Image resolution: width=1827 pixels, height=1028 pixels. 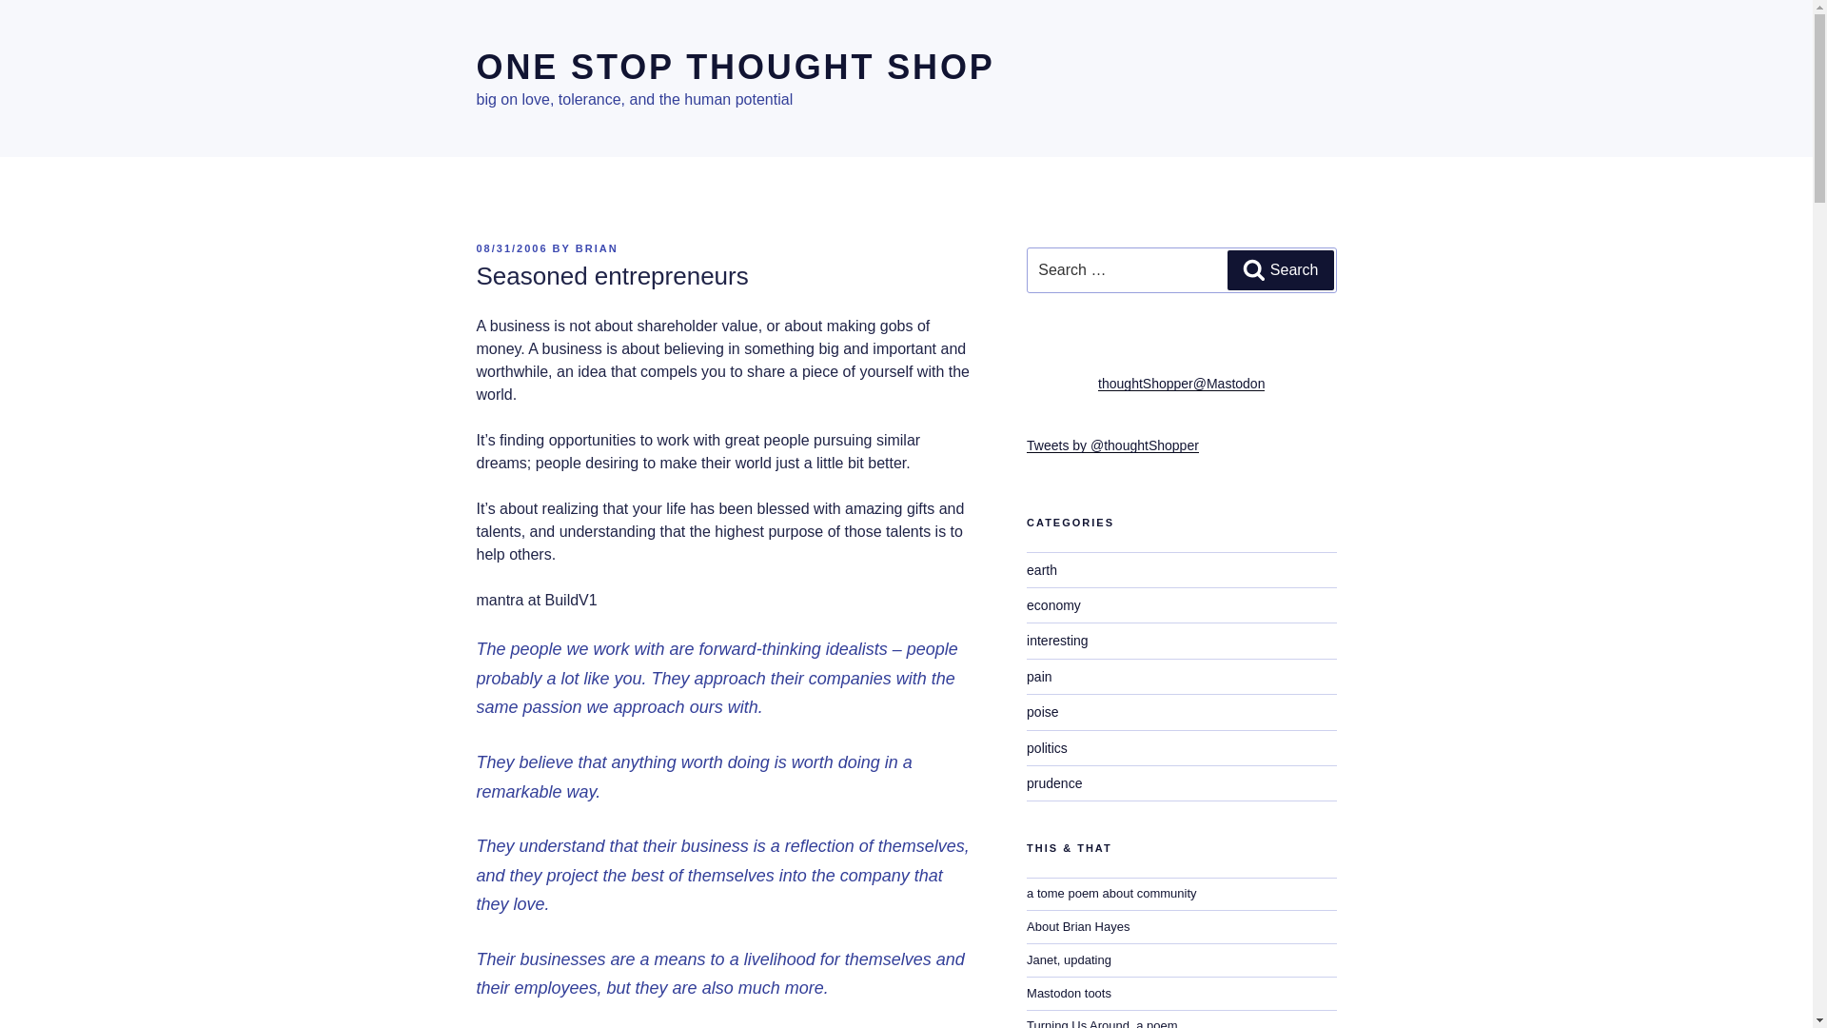 What do you see at coordinates (1111, 893) in the screenshot?
I see `a tome poem about community` at bounding box center [1111, 893].